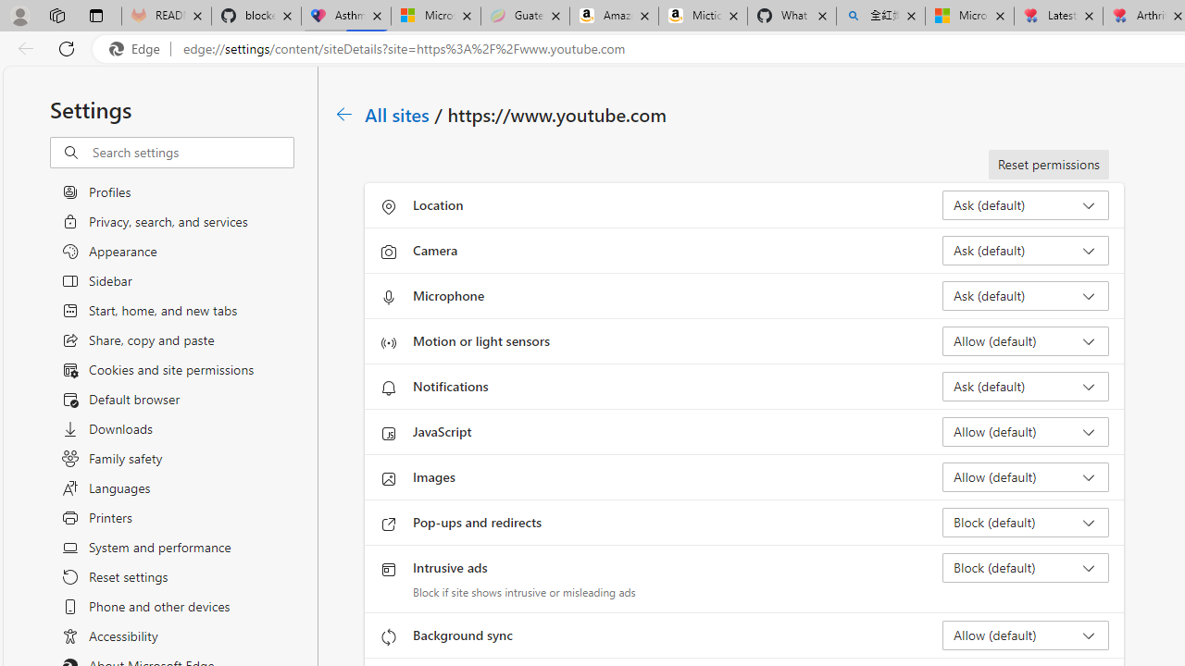 This screenshot has width=1185, height=666. What do you see at coordinates (435, 17) in the screenshot?
I see `Microsoft-Report a Concern to Bing` at bounding box center [435, 17].